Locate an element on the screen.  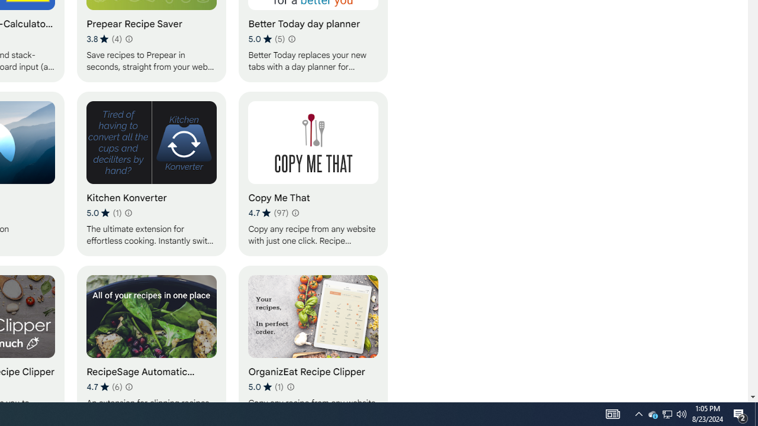
Average rating 5 out of 5 stars. 5 ratings. is located at coordinates (266, 39).